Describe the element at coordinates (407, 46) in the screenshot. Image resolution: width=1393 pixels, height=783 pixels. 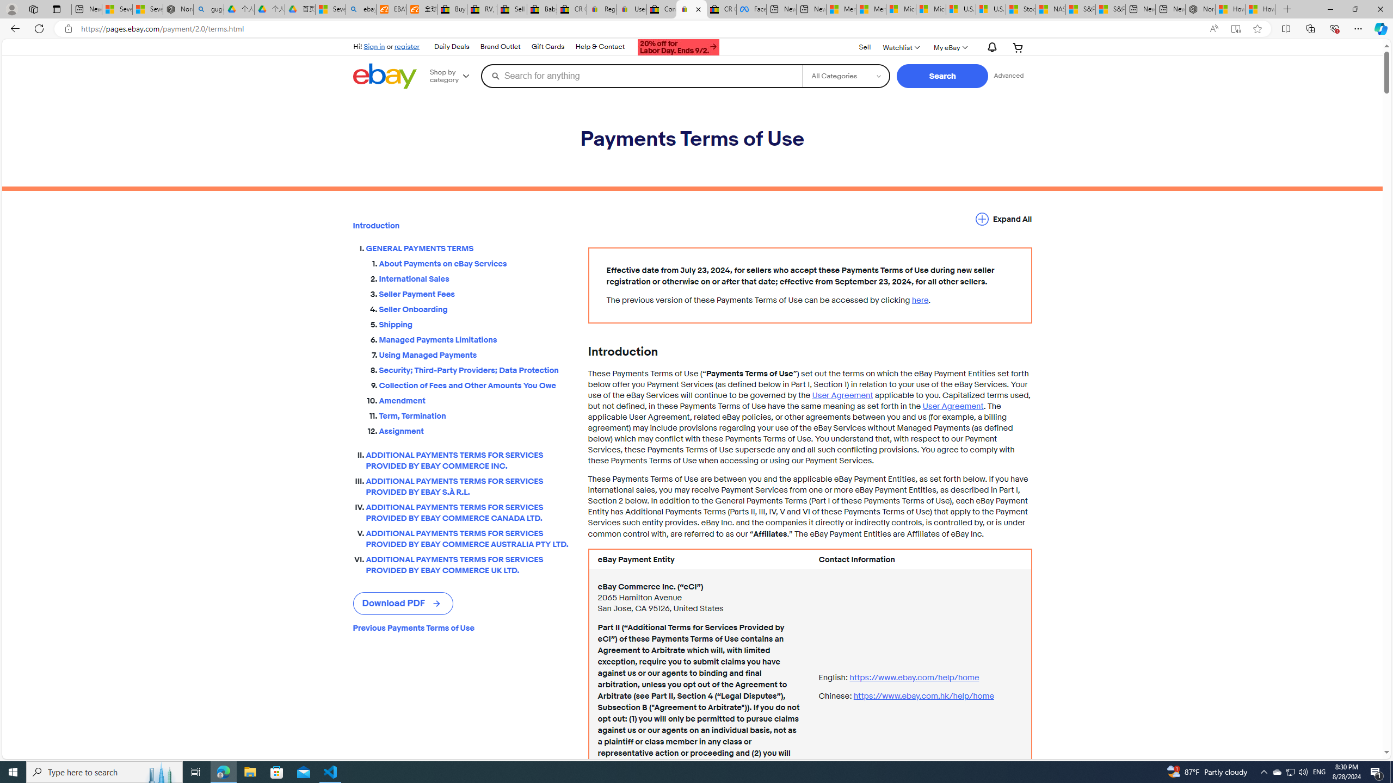
I see `register` at that location.